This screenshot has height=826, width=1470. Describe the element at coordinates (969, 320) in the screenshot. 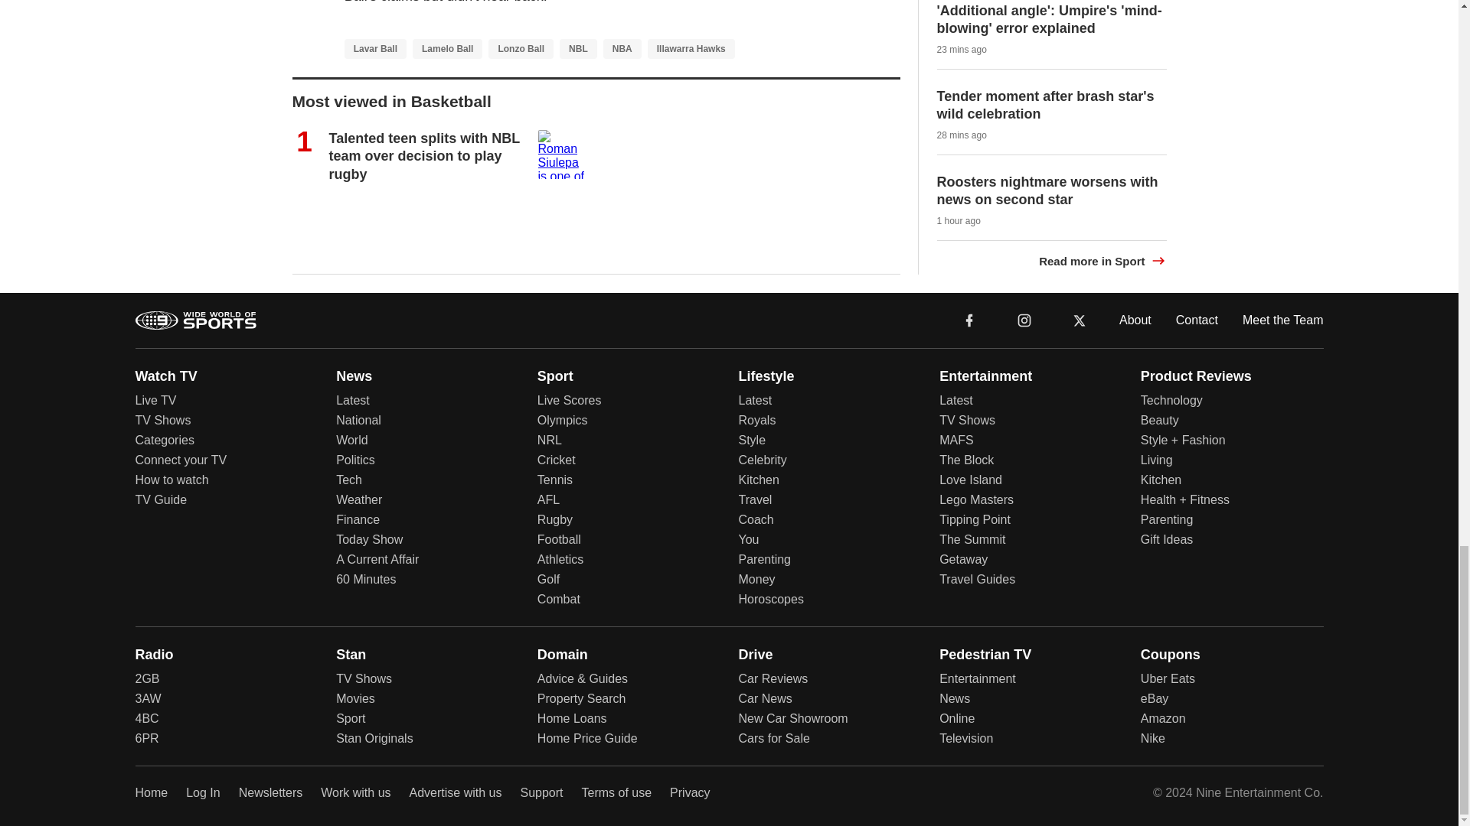

I see `facebook` at that location.